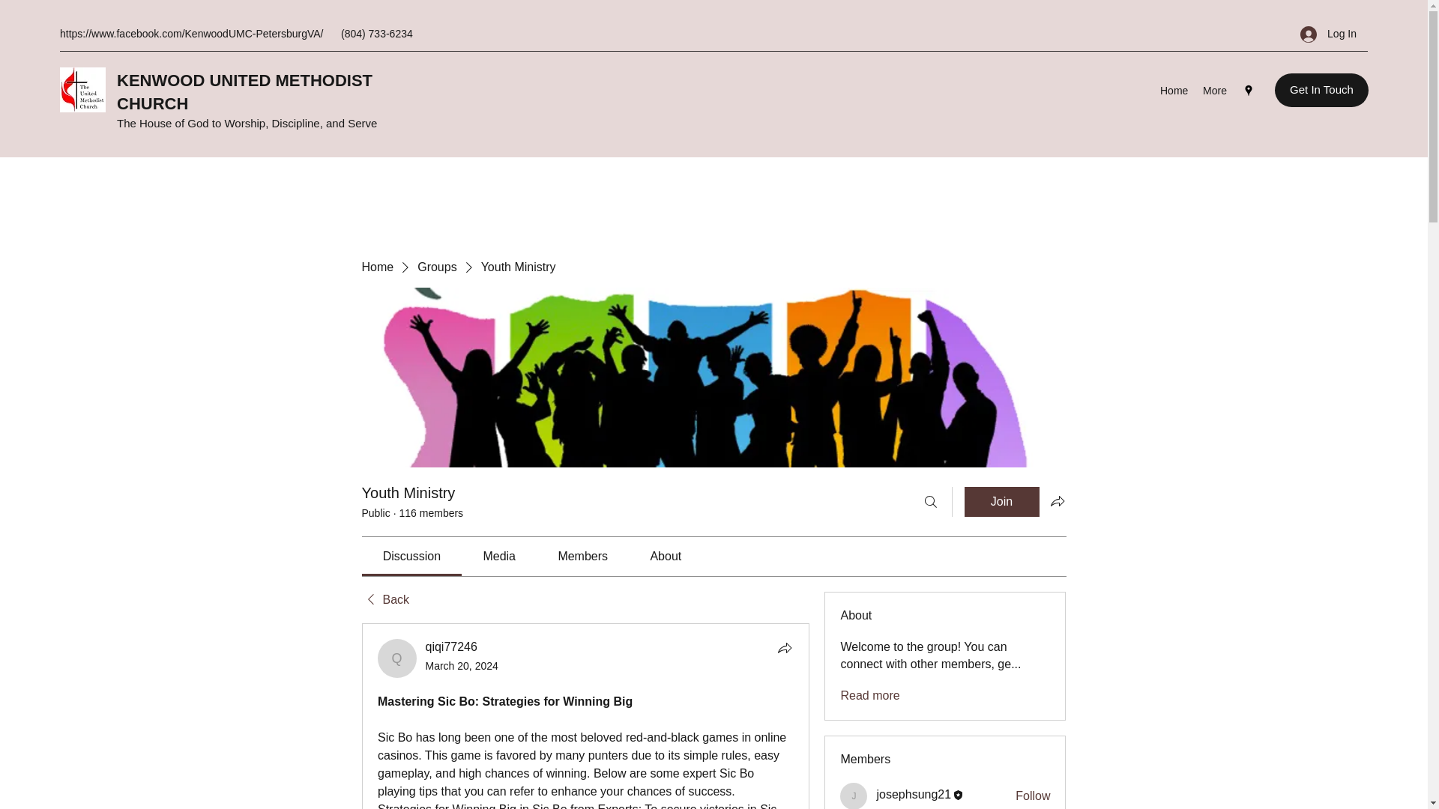 Image resolution: width=1439 pixels, height=809 pixels. What do you see at coordinates (462, 666) in the screenshot?
I see `March 20, 2024` at bounding box center [462, 666].